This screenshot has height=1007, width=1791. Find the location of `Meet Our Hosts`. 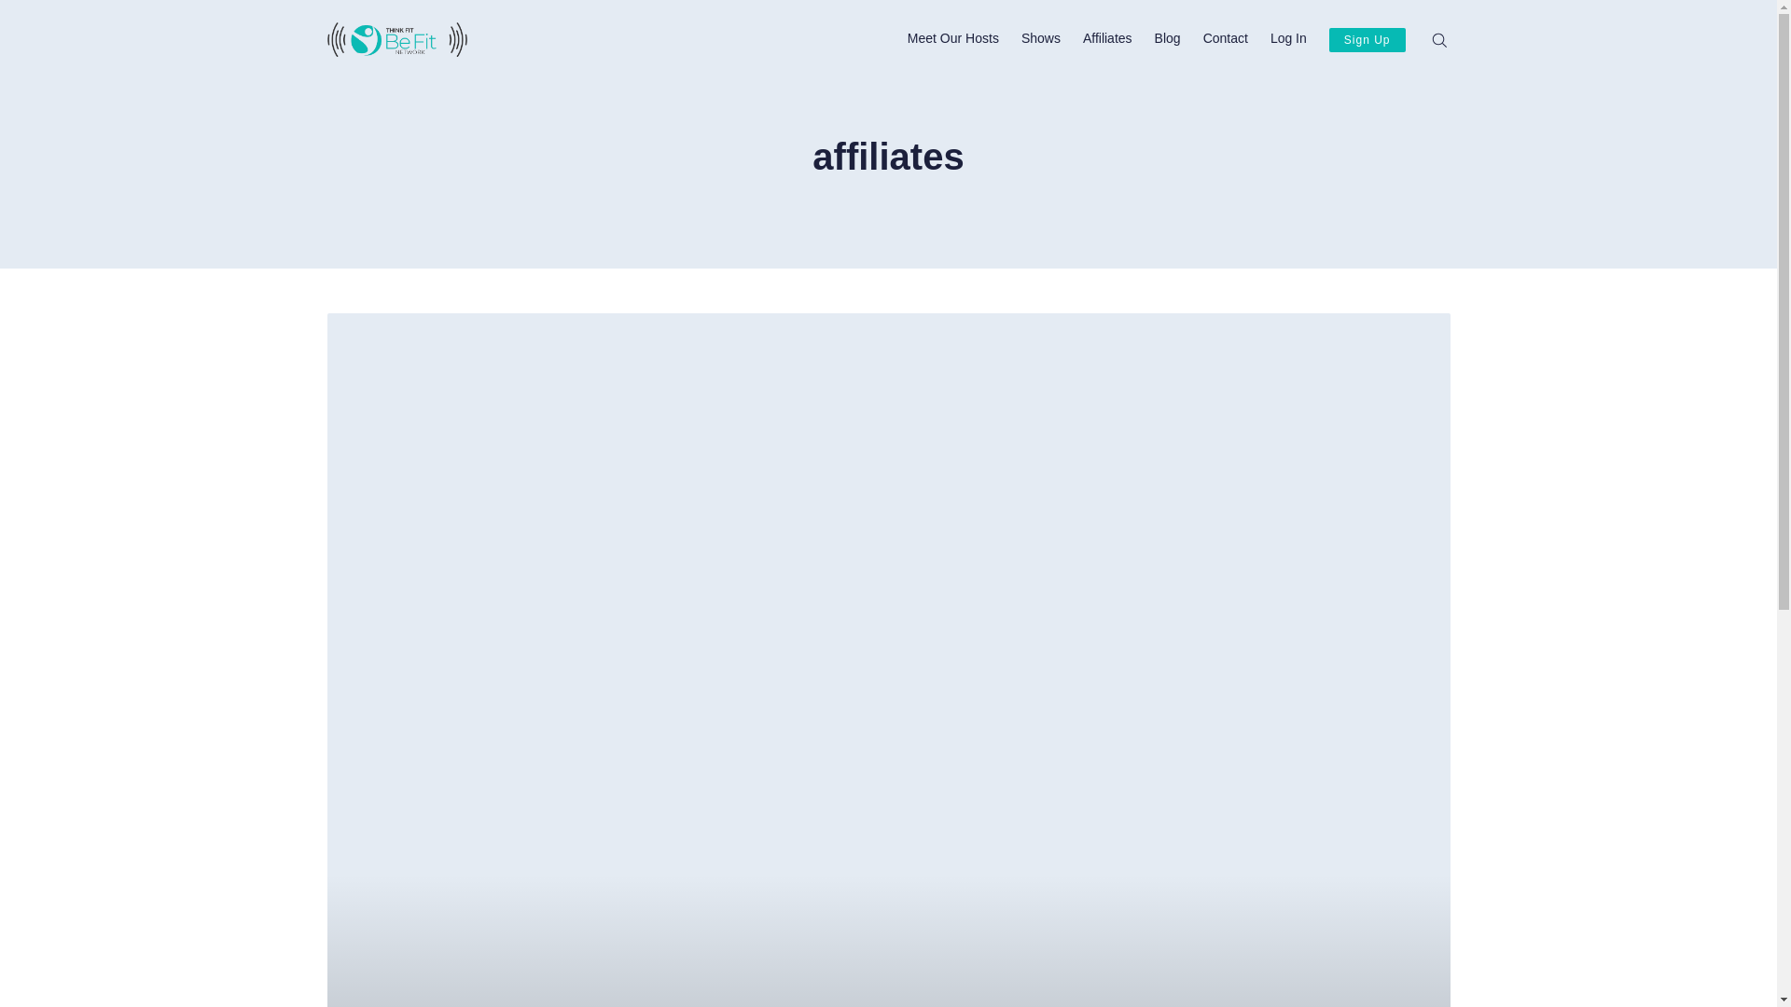

Meet Our Hosts is located at coordinates (1040, 39).